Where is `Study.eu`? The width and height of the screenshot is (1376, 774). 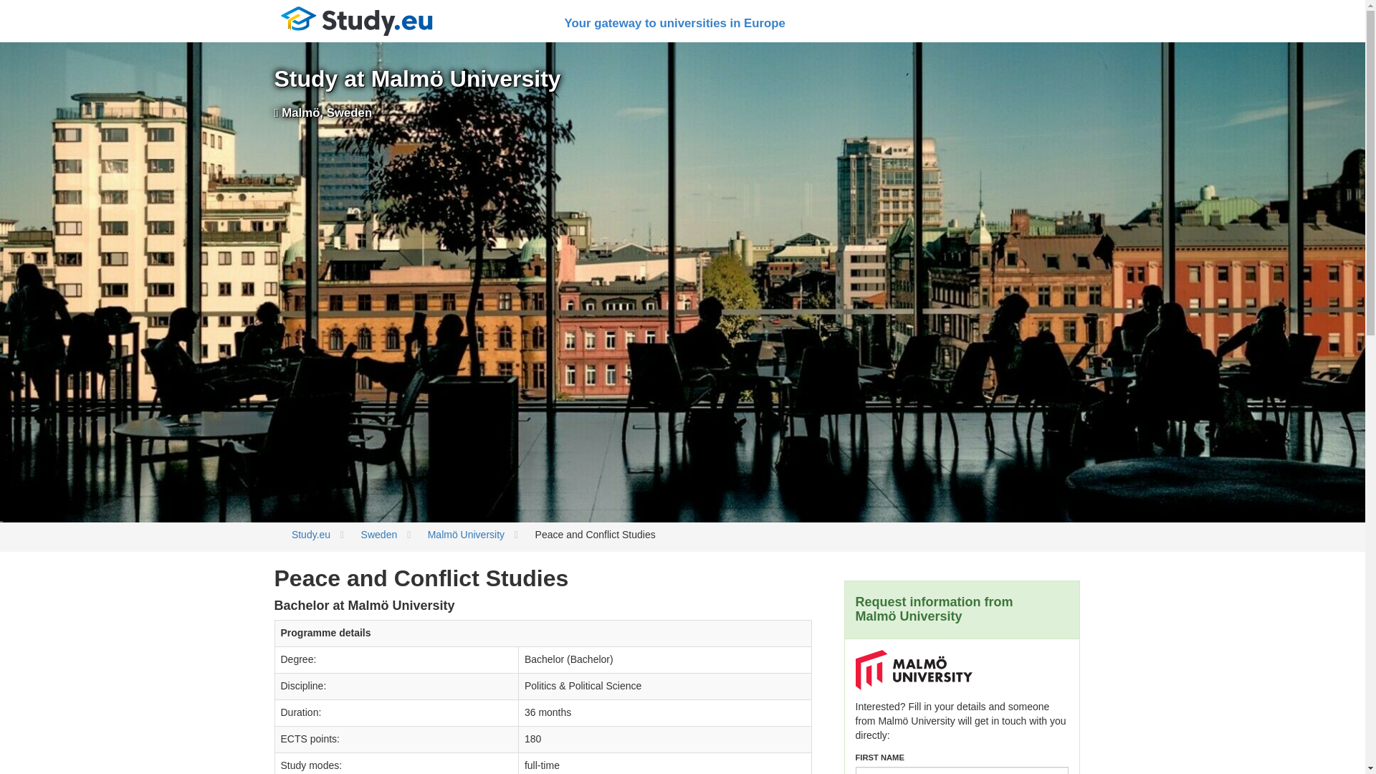 Study.eu is located at coordinates (311, 534).